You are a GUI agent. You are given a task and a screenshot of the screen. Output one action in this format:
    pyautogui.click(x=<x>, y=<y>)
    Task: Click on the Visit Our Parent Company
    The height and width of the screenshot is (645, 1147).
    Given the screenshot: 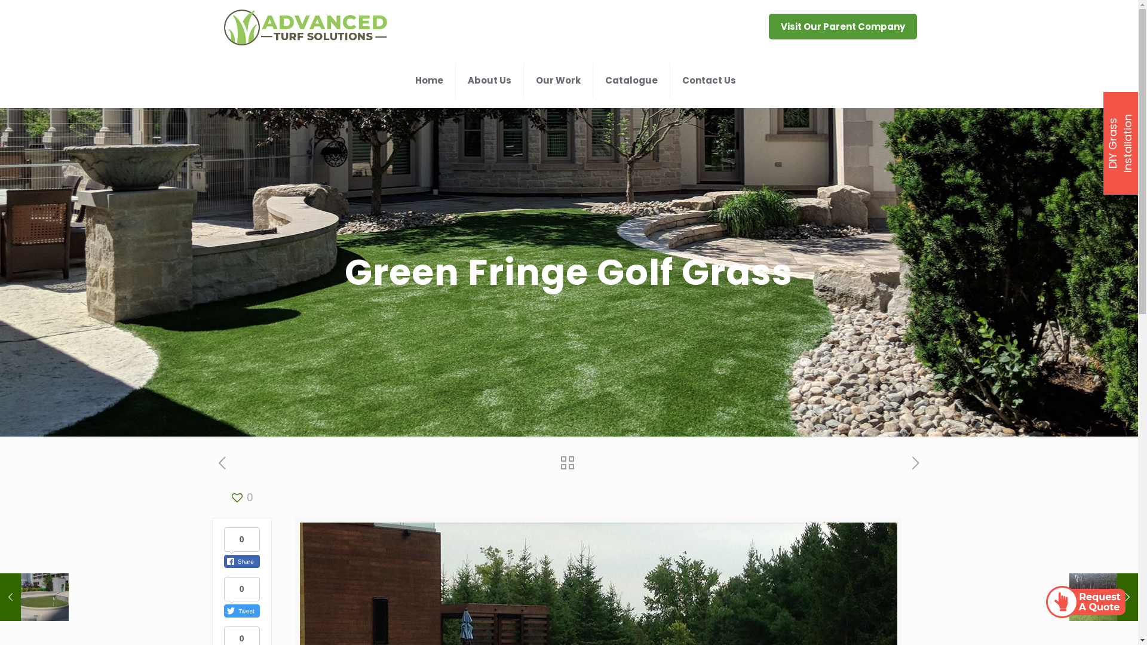 What is the action you would take?
    pyautogui.click(x=843, y=26)
    